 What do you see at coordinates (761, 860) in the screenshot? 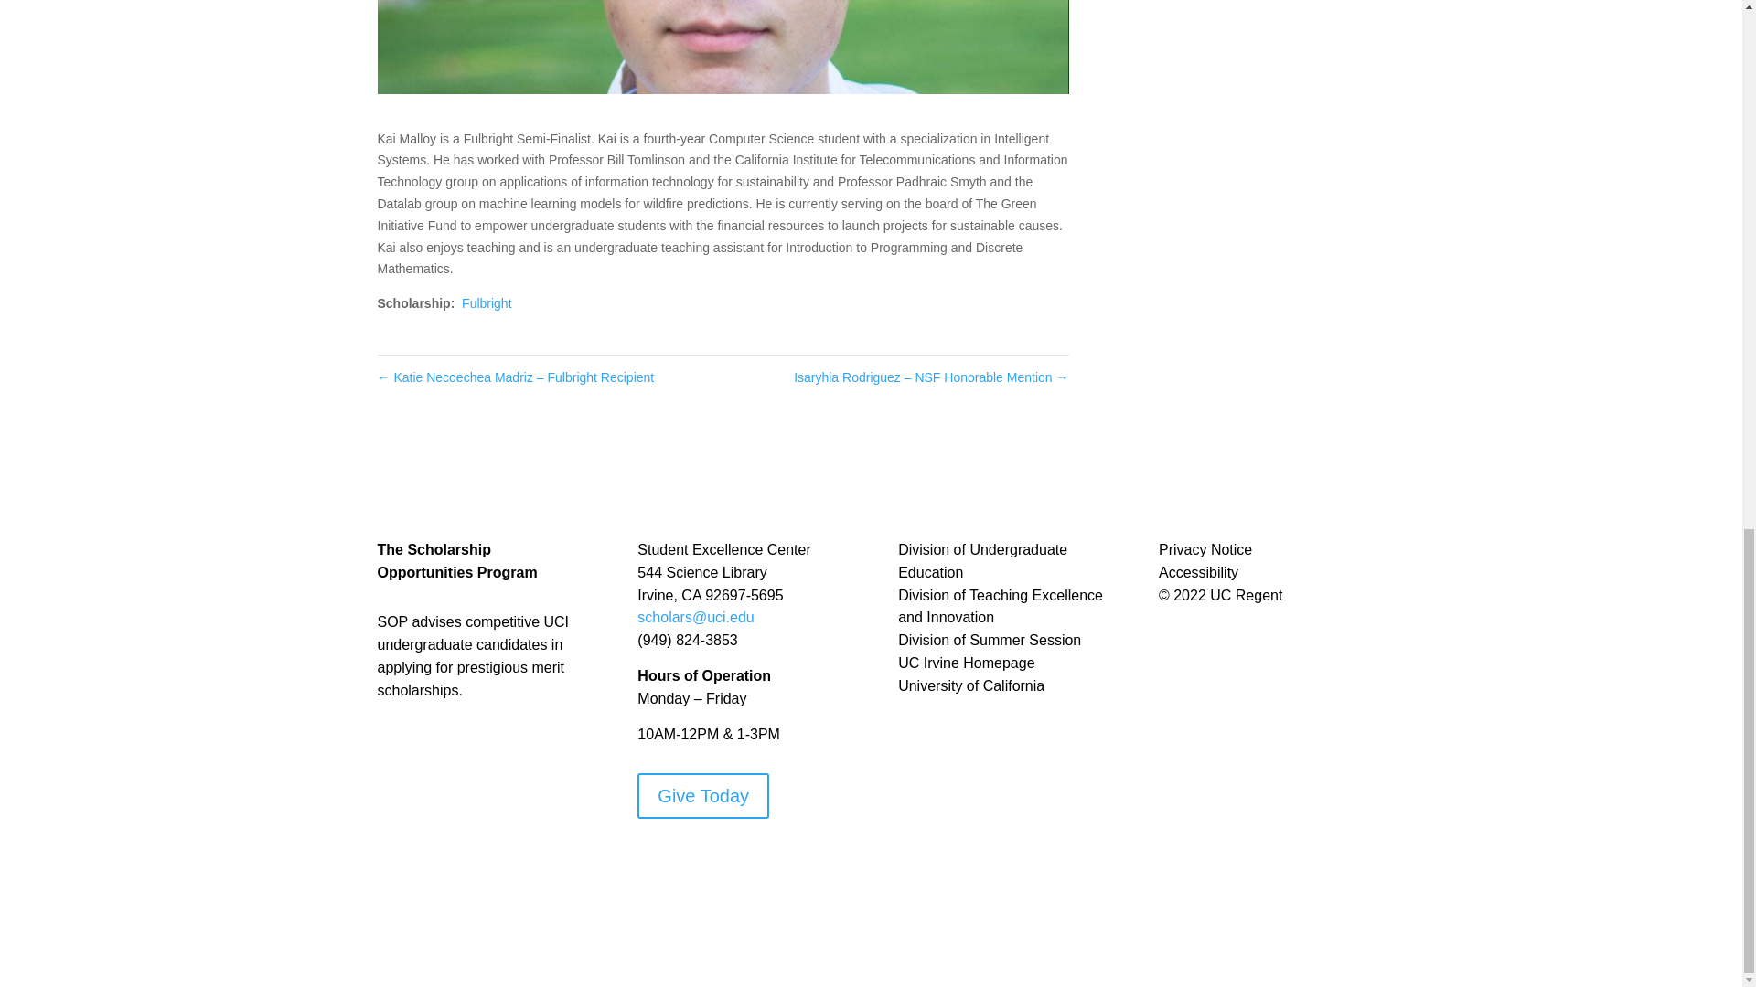
I see `Follow on LinkedIn` at bounding box center [761, 860].